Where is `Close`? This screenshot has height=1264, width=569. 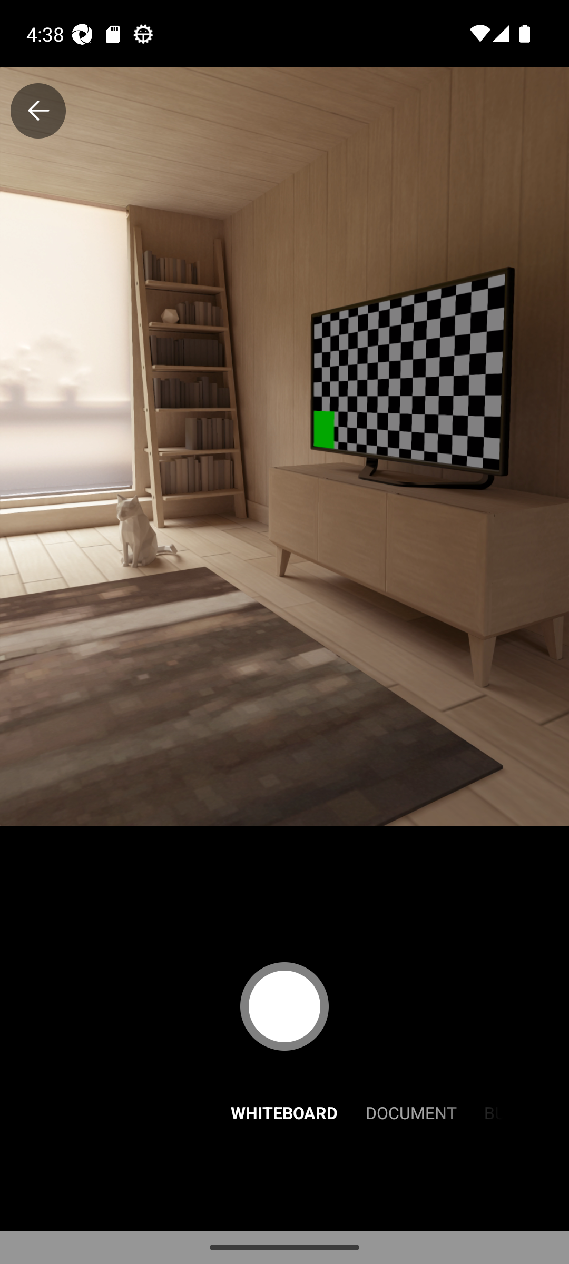 Close is located at coordinates (38, 111).